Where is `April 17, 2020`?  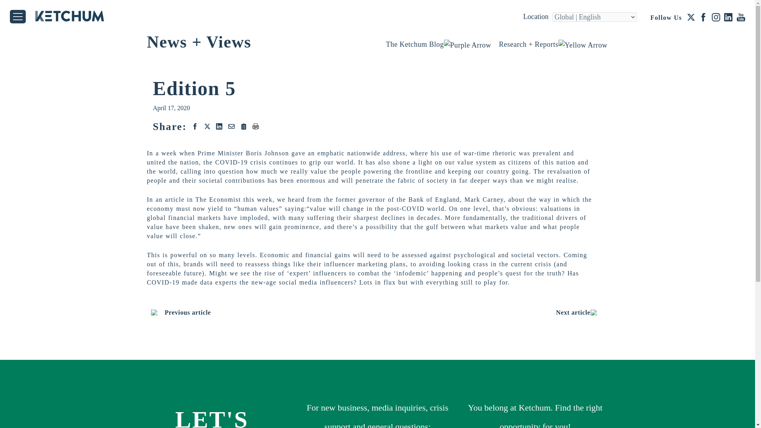
April 17, 2020 is located at coordinates (171, 108).